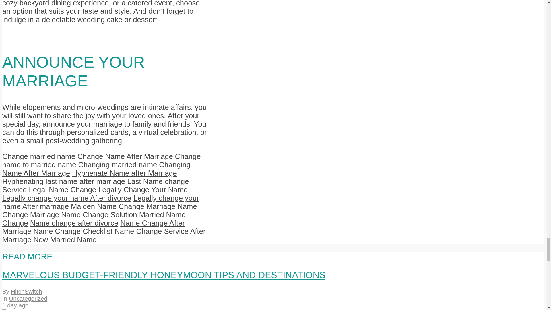 This screenshot has width=551, height=310. I want to click on Legally change your name After marriage, so click(100, 202).